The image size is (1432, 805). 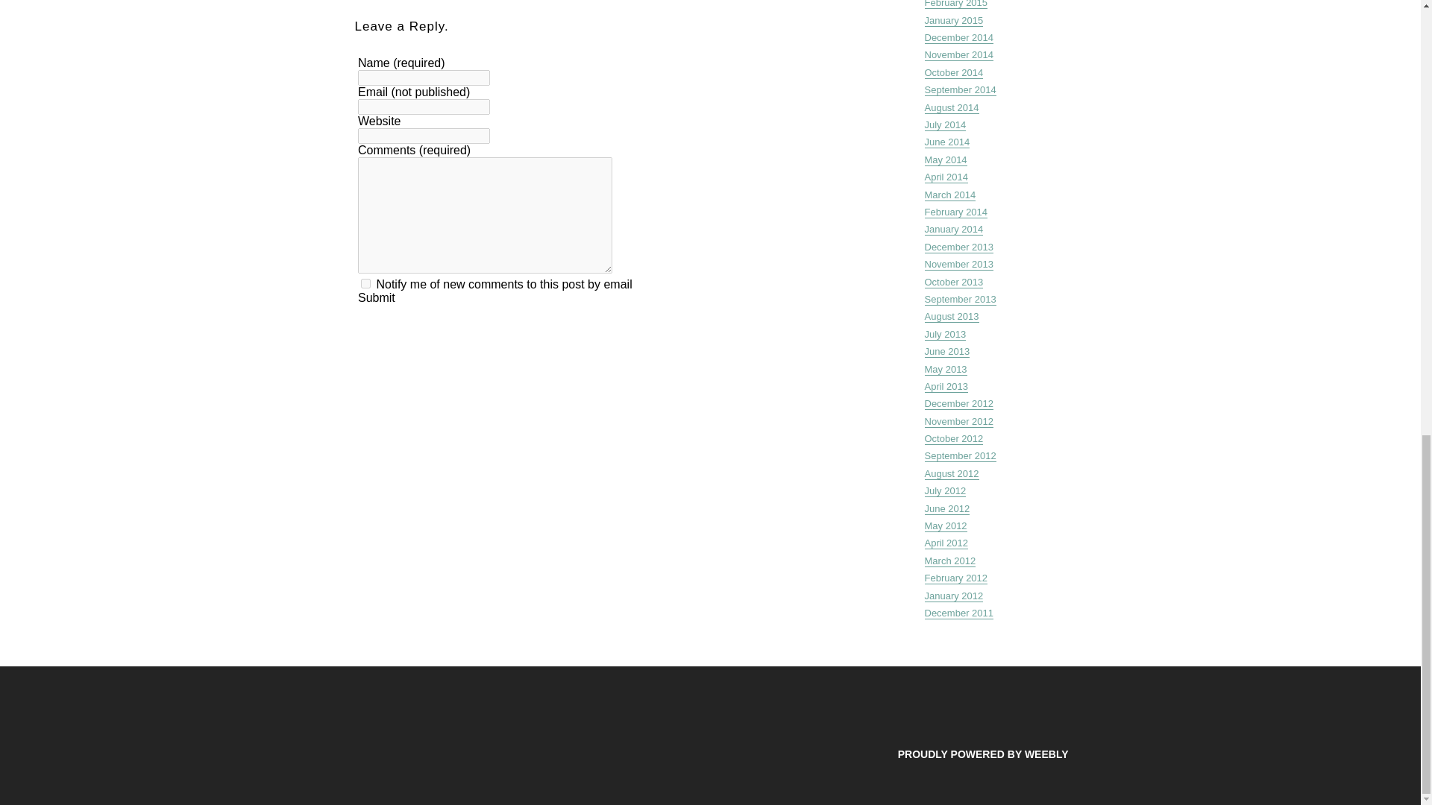 I want to click on February 2015, so click(x=956, y=4).